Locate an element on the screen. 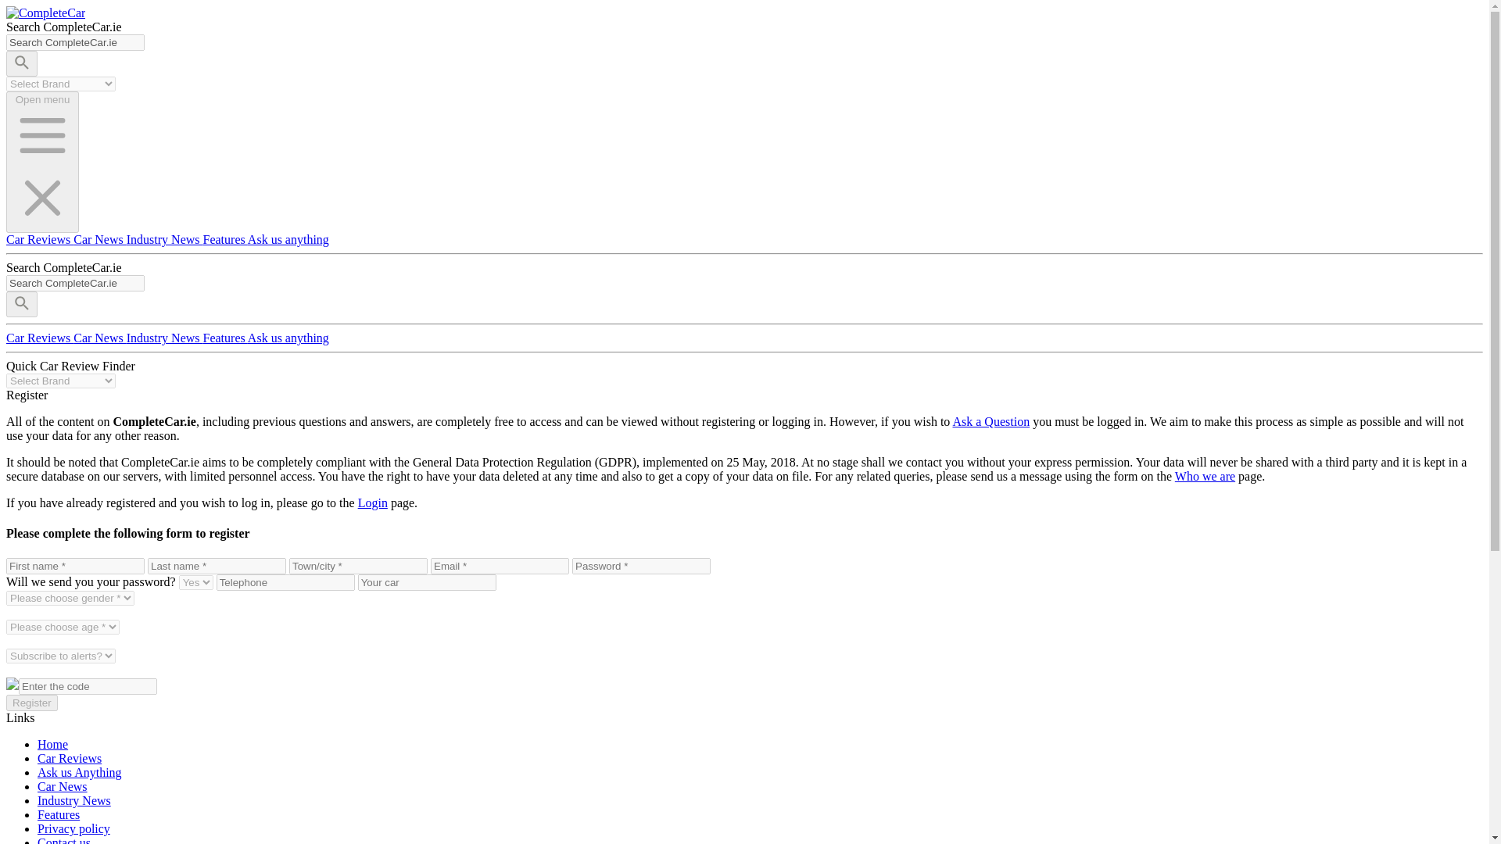  Features is located at coordinates (225, 338).